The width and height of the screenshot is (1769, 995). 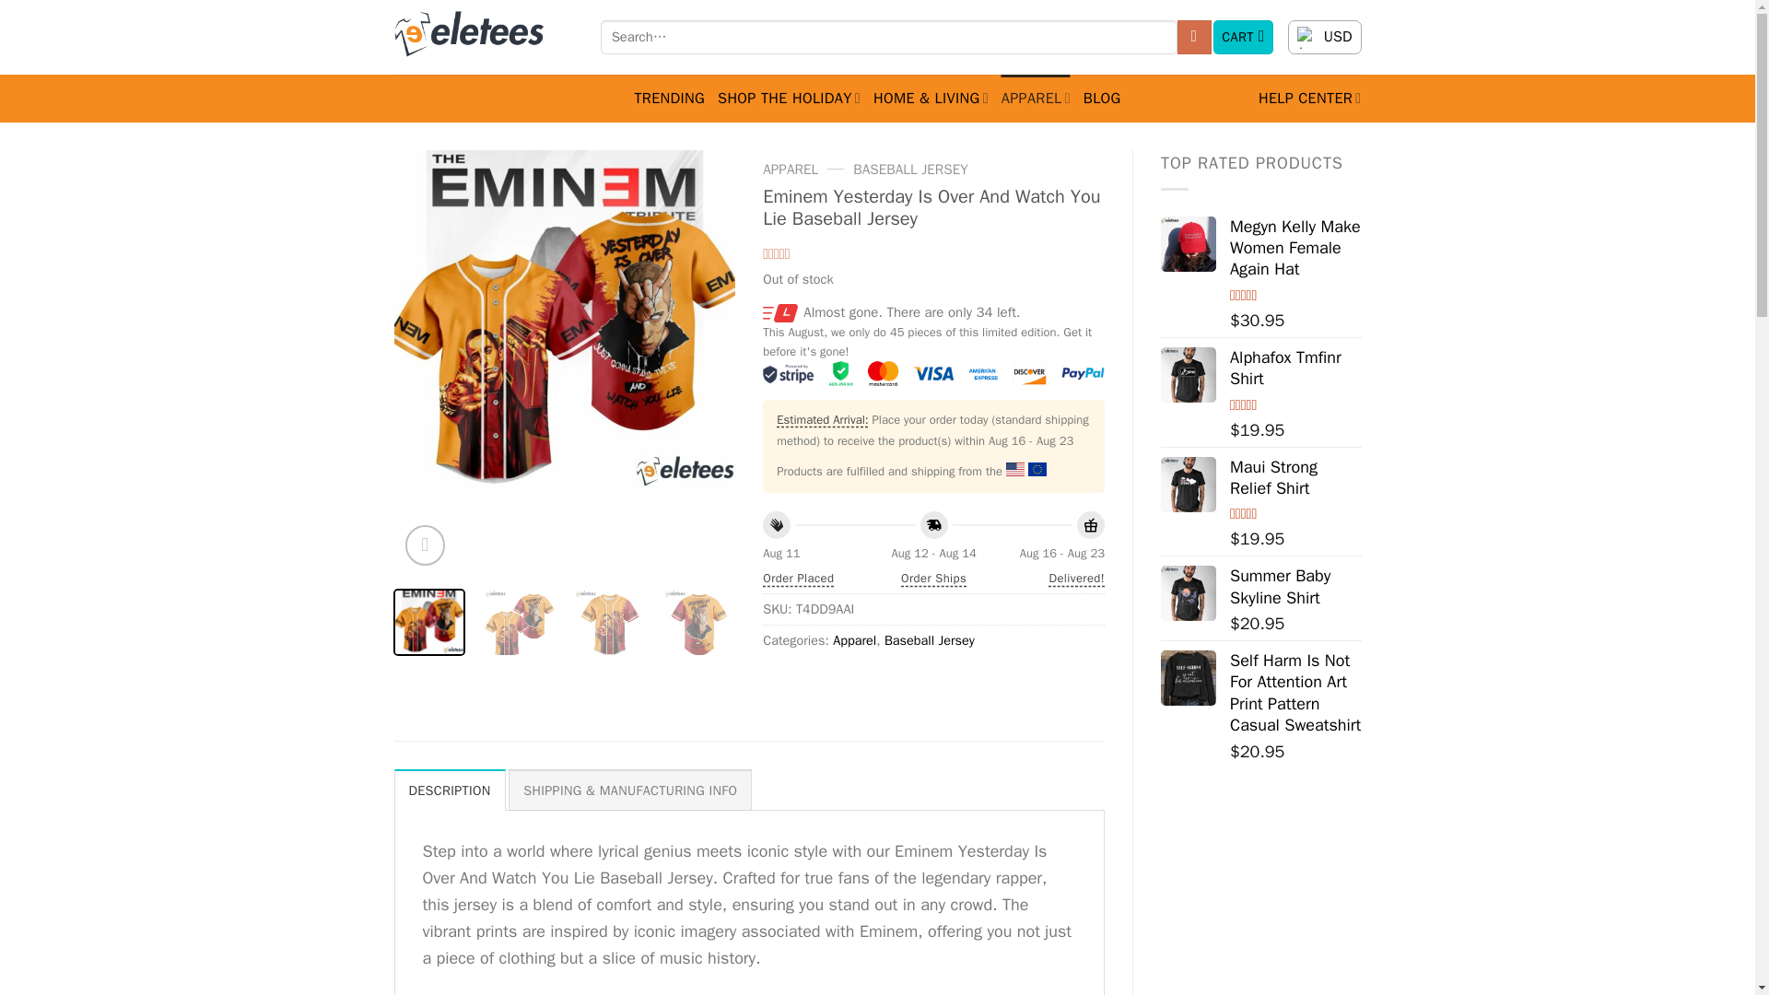 What do you see at coordinates (1189, 374) in the screenshot?
I see `Alphafox Tmfinr Shirt` at bounding box center [1189, 374].